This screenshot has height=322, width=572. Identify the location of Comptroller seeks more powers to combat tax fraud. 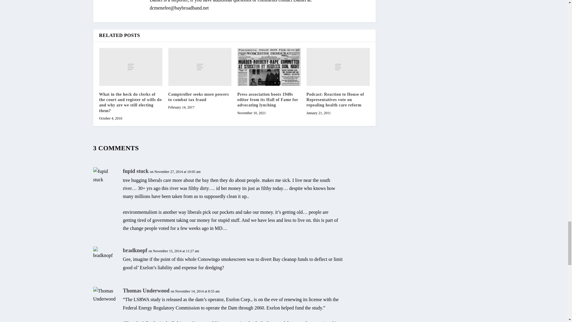
(198, 97).